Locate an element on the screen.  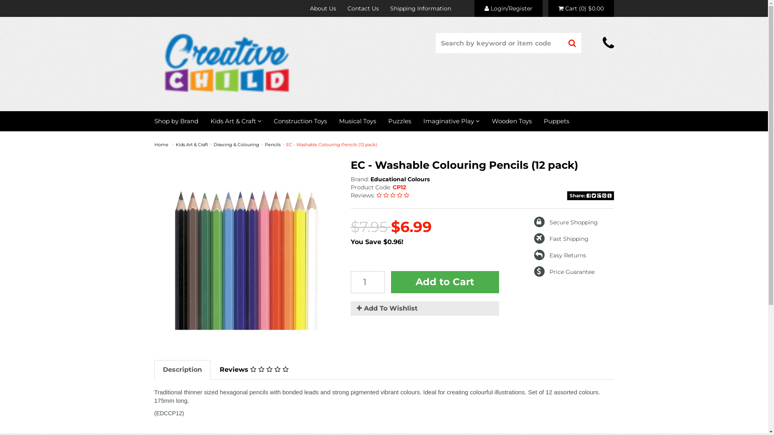
Share: is located at coordinates (590, 196).